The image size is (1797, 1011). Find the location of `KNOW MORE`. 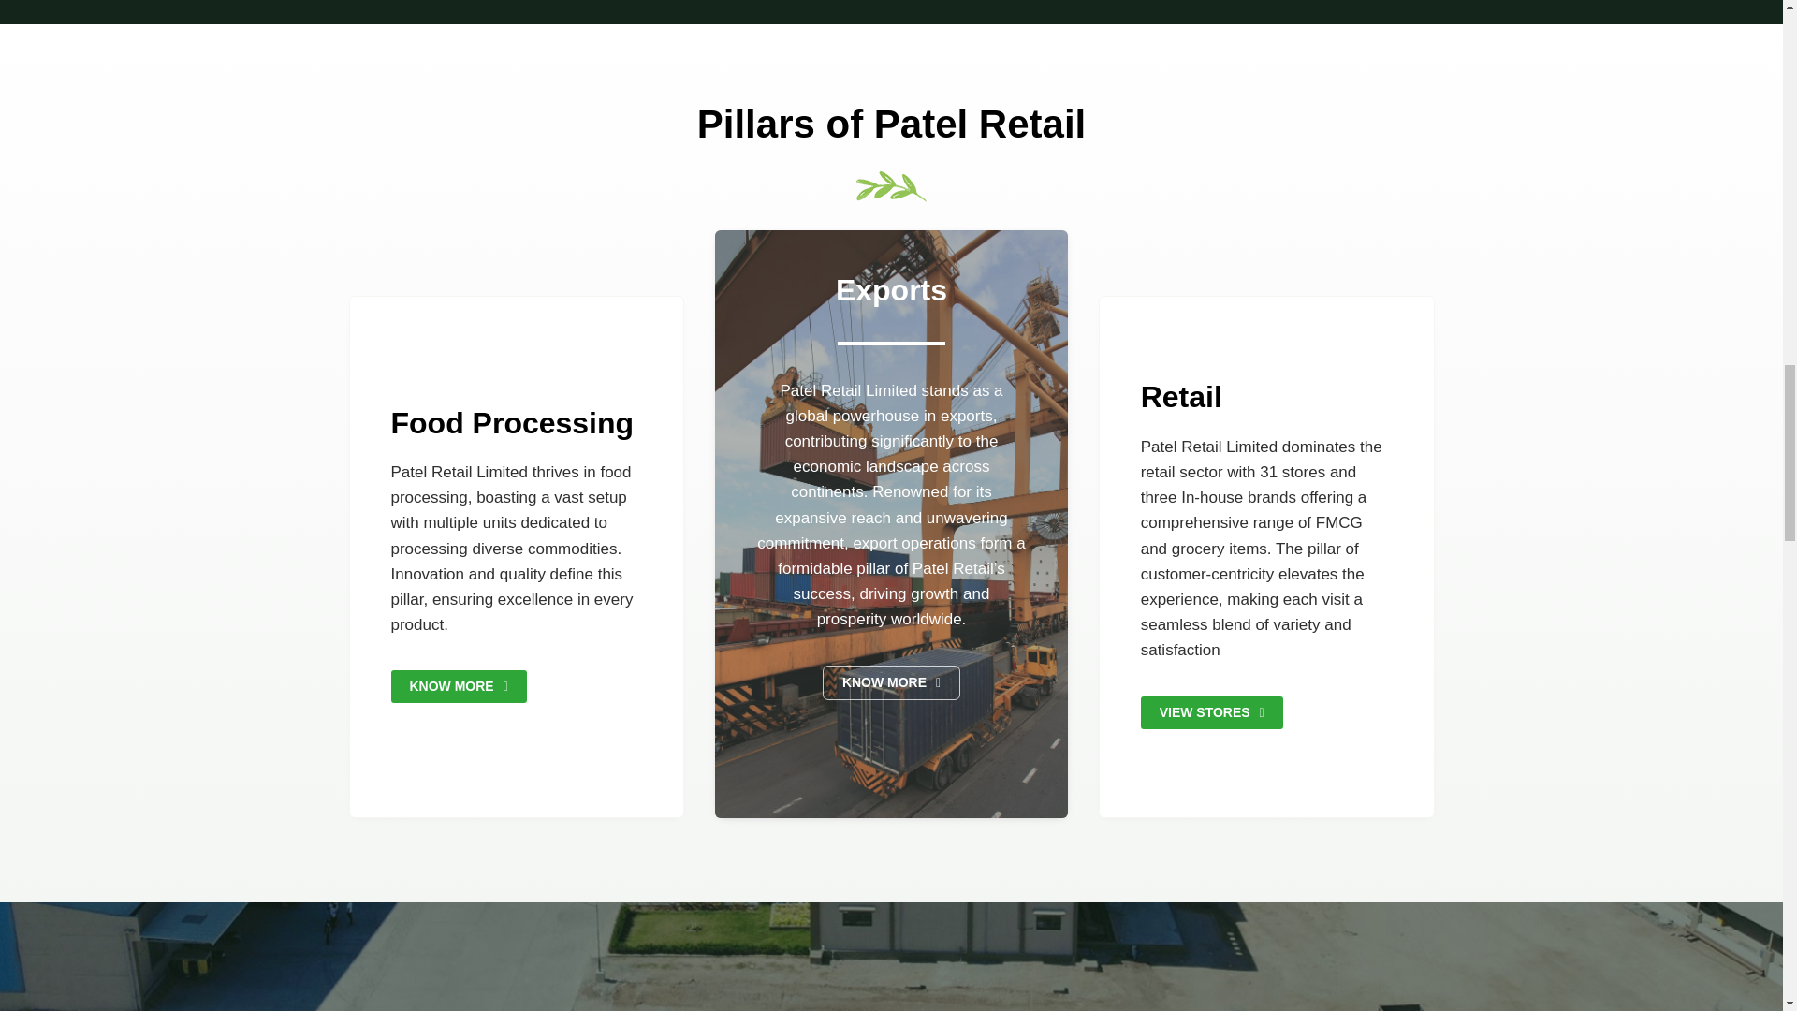

KNOW MORE is located at coordinates (459, 686).